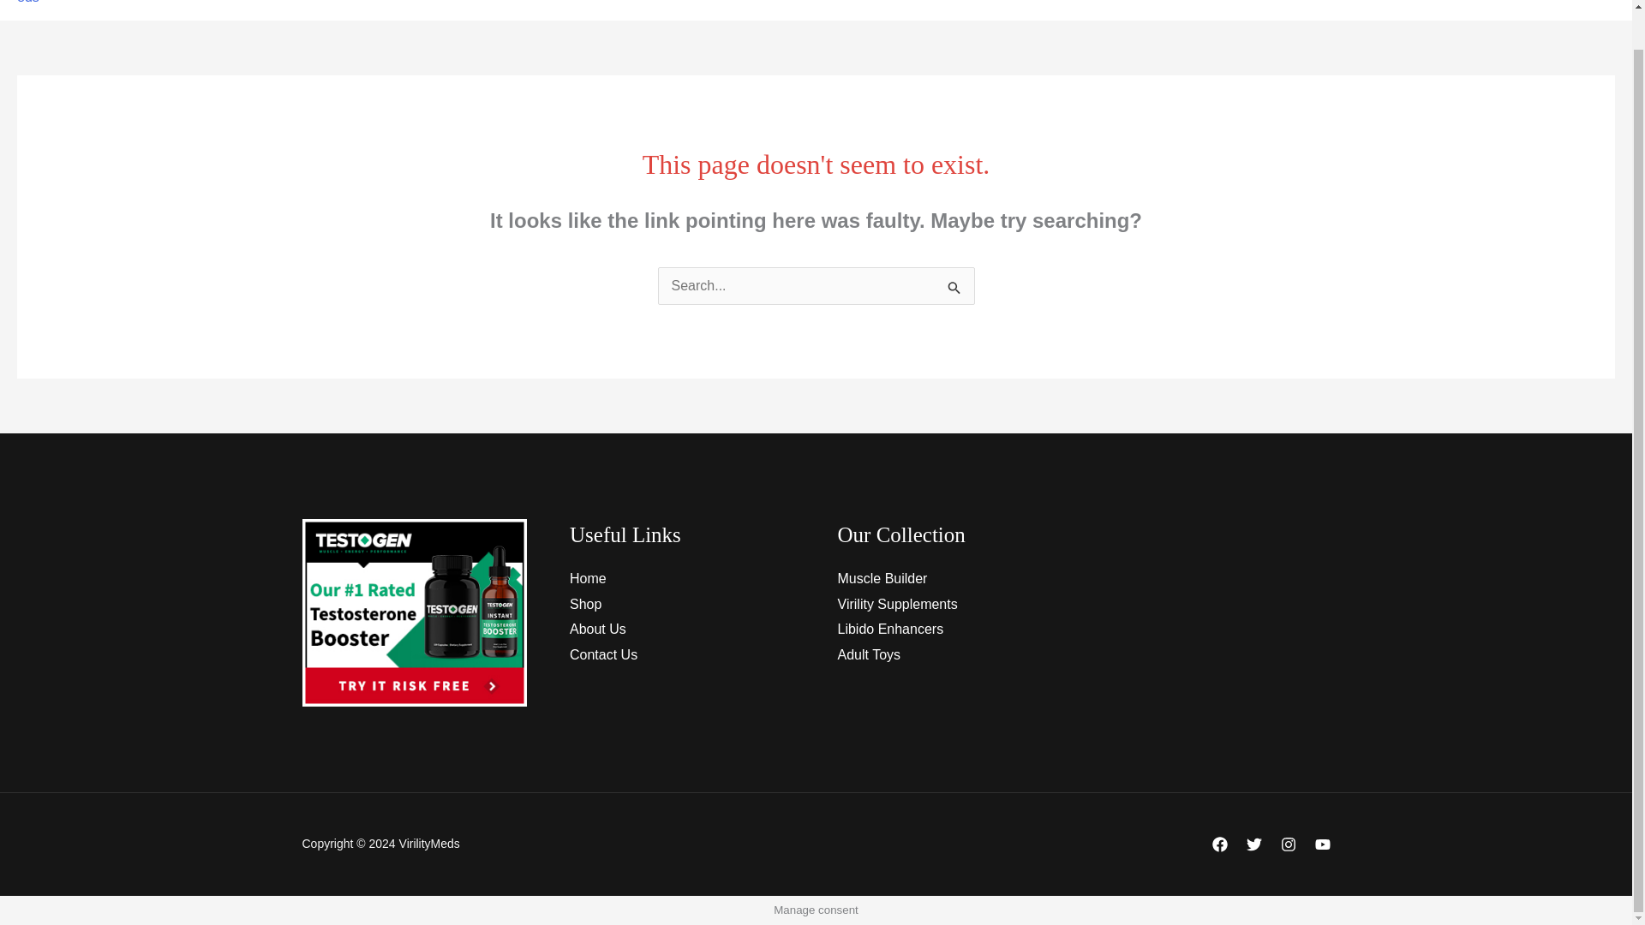 This screenshot has width=1645, height=925. Describe the element at coordinates (636, 10) in the screenshot. I see `HOME` at that location.